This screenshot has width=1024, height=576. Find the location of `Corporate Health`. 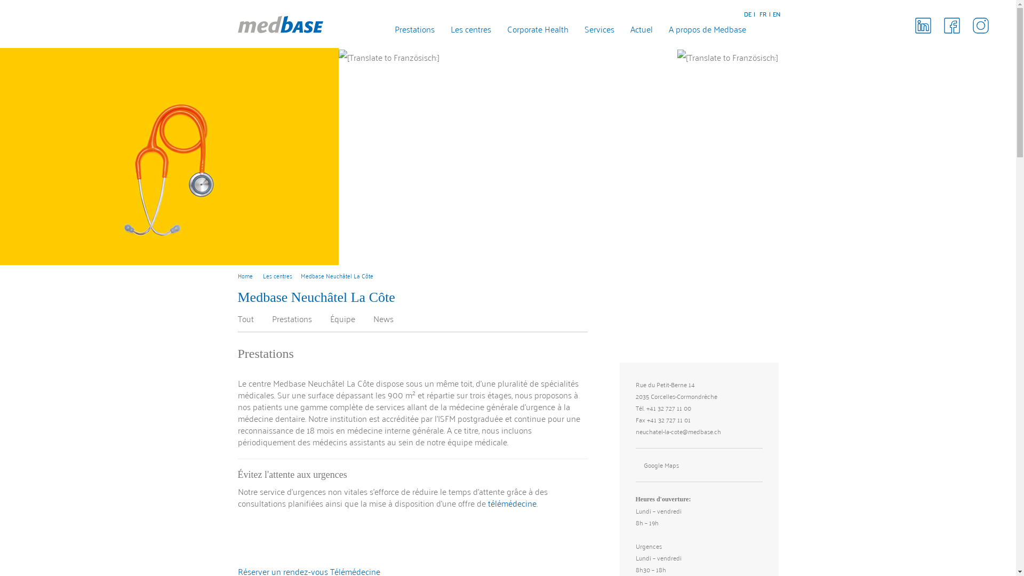

Corporate Health is located at coordinates (529, 32).